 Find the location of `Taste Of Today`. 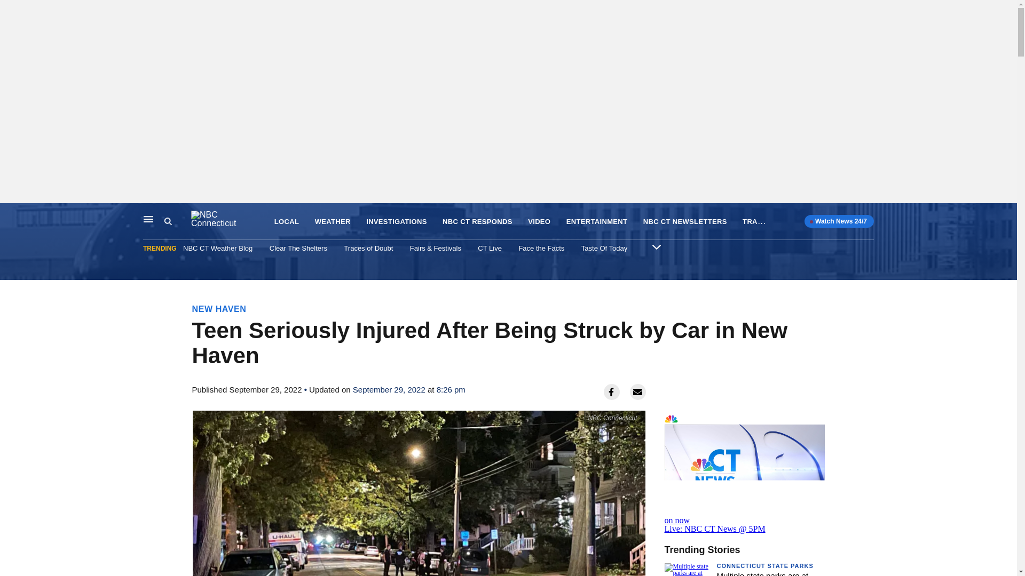

Taste Of Today is located at coordinates (604, 248).